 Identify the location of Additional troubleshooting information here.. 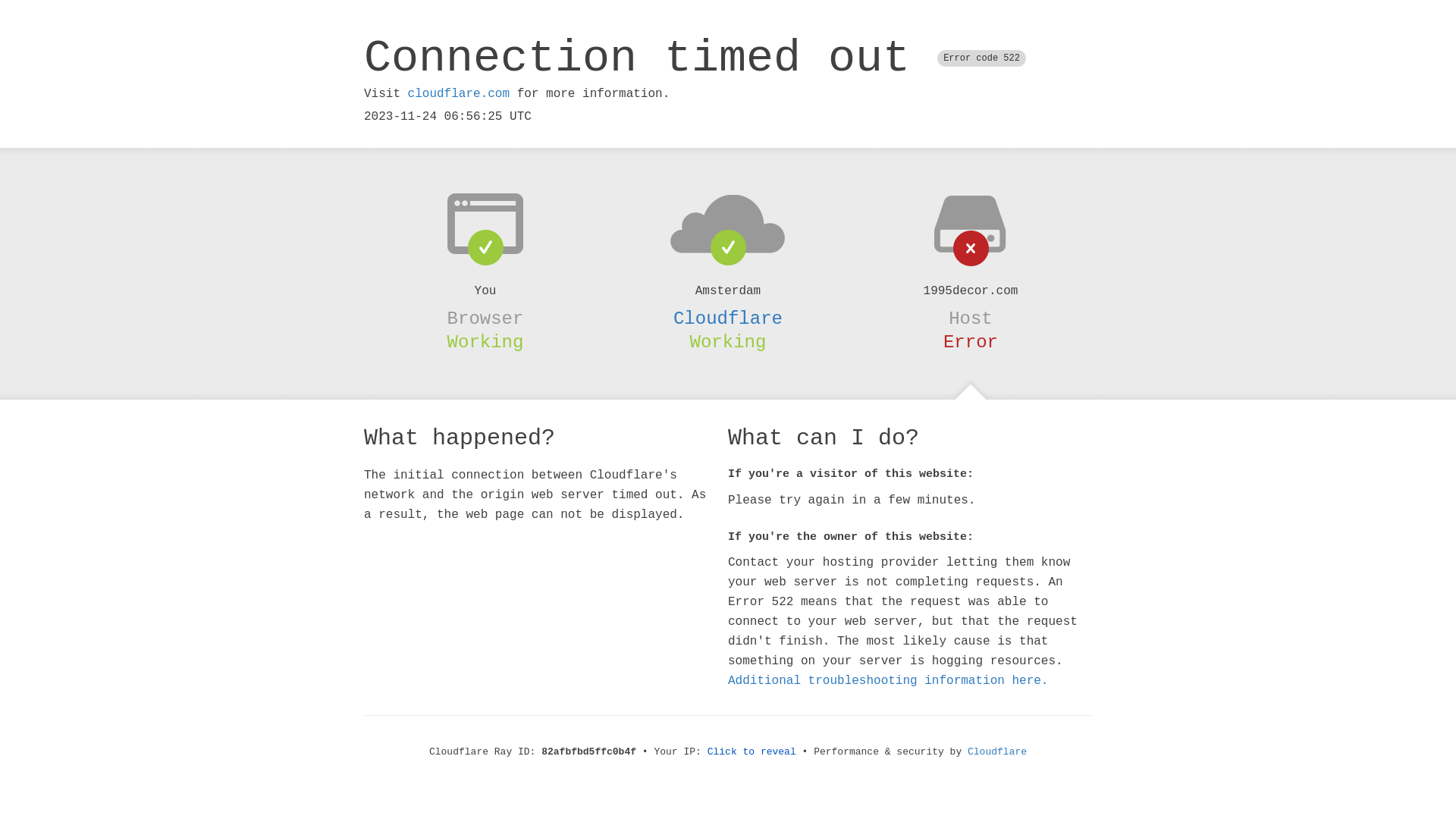
(888, 681).